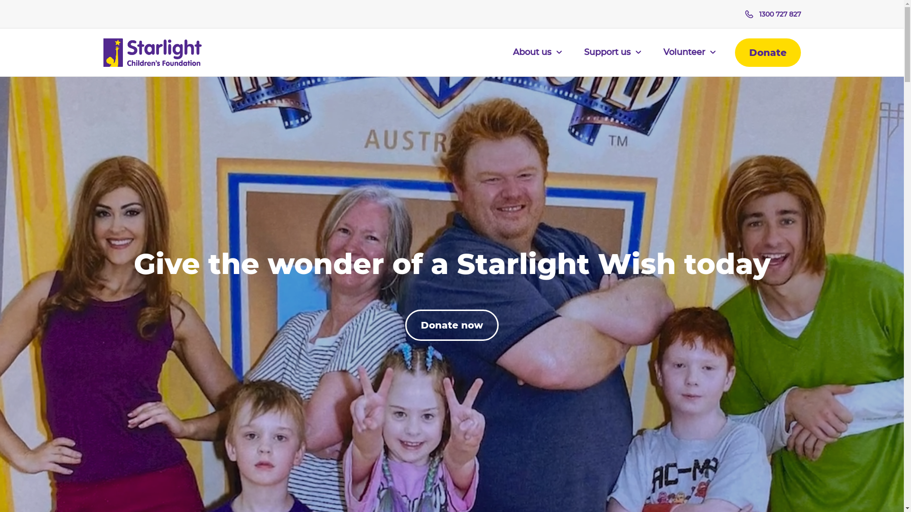  What do you see at coordinates (452, 191) in the screenshot?
I see `Wishgranting` at bounding box center [452, 191].